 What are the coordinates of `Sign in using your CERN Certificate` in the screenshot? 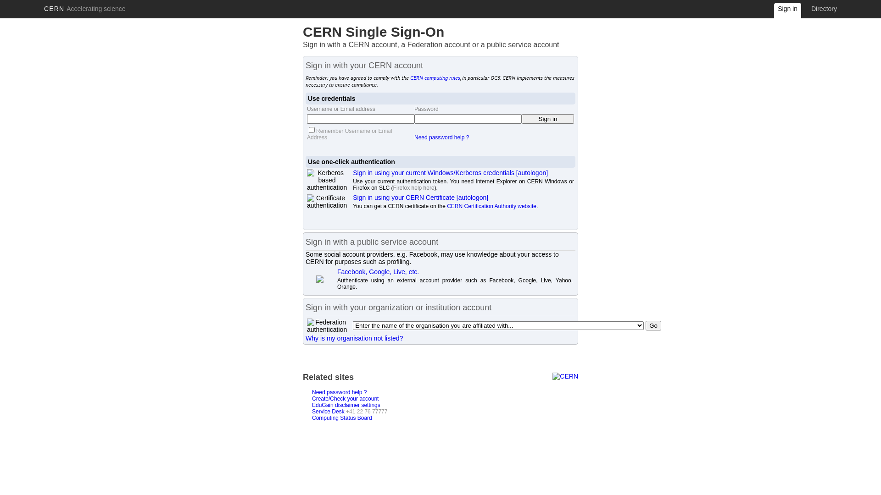 It's located at (404, 198).